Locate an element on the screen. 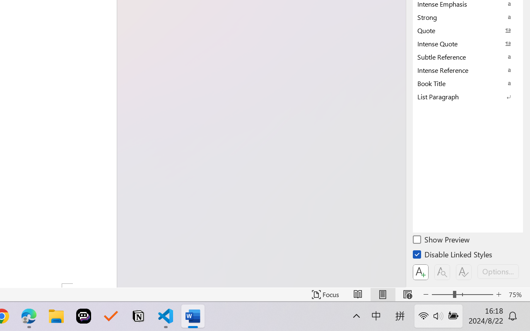 This screenshot has height=331, width=530. Disable Linked Styles is located at coordinates (453, 256).